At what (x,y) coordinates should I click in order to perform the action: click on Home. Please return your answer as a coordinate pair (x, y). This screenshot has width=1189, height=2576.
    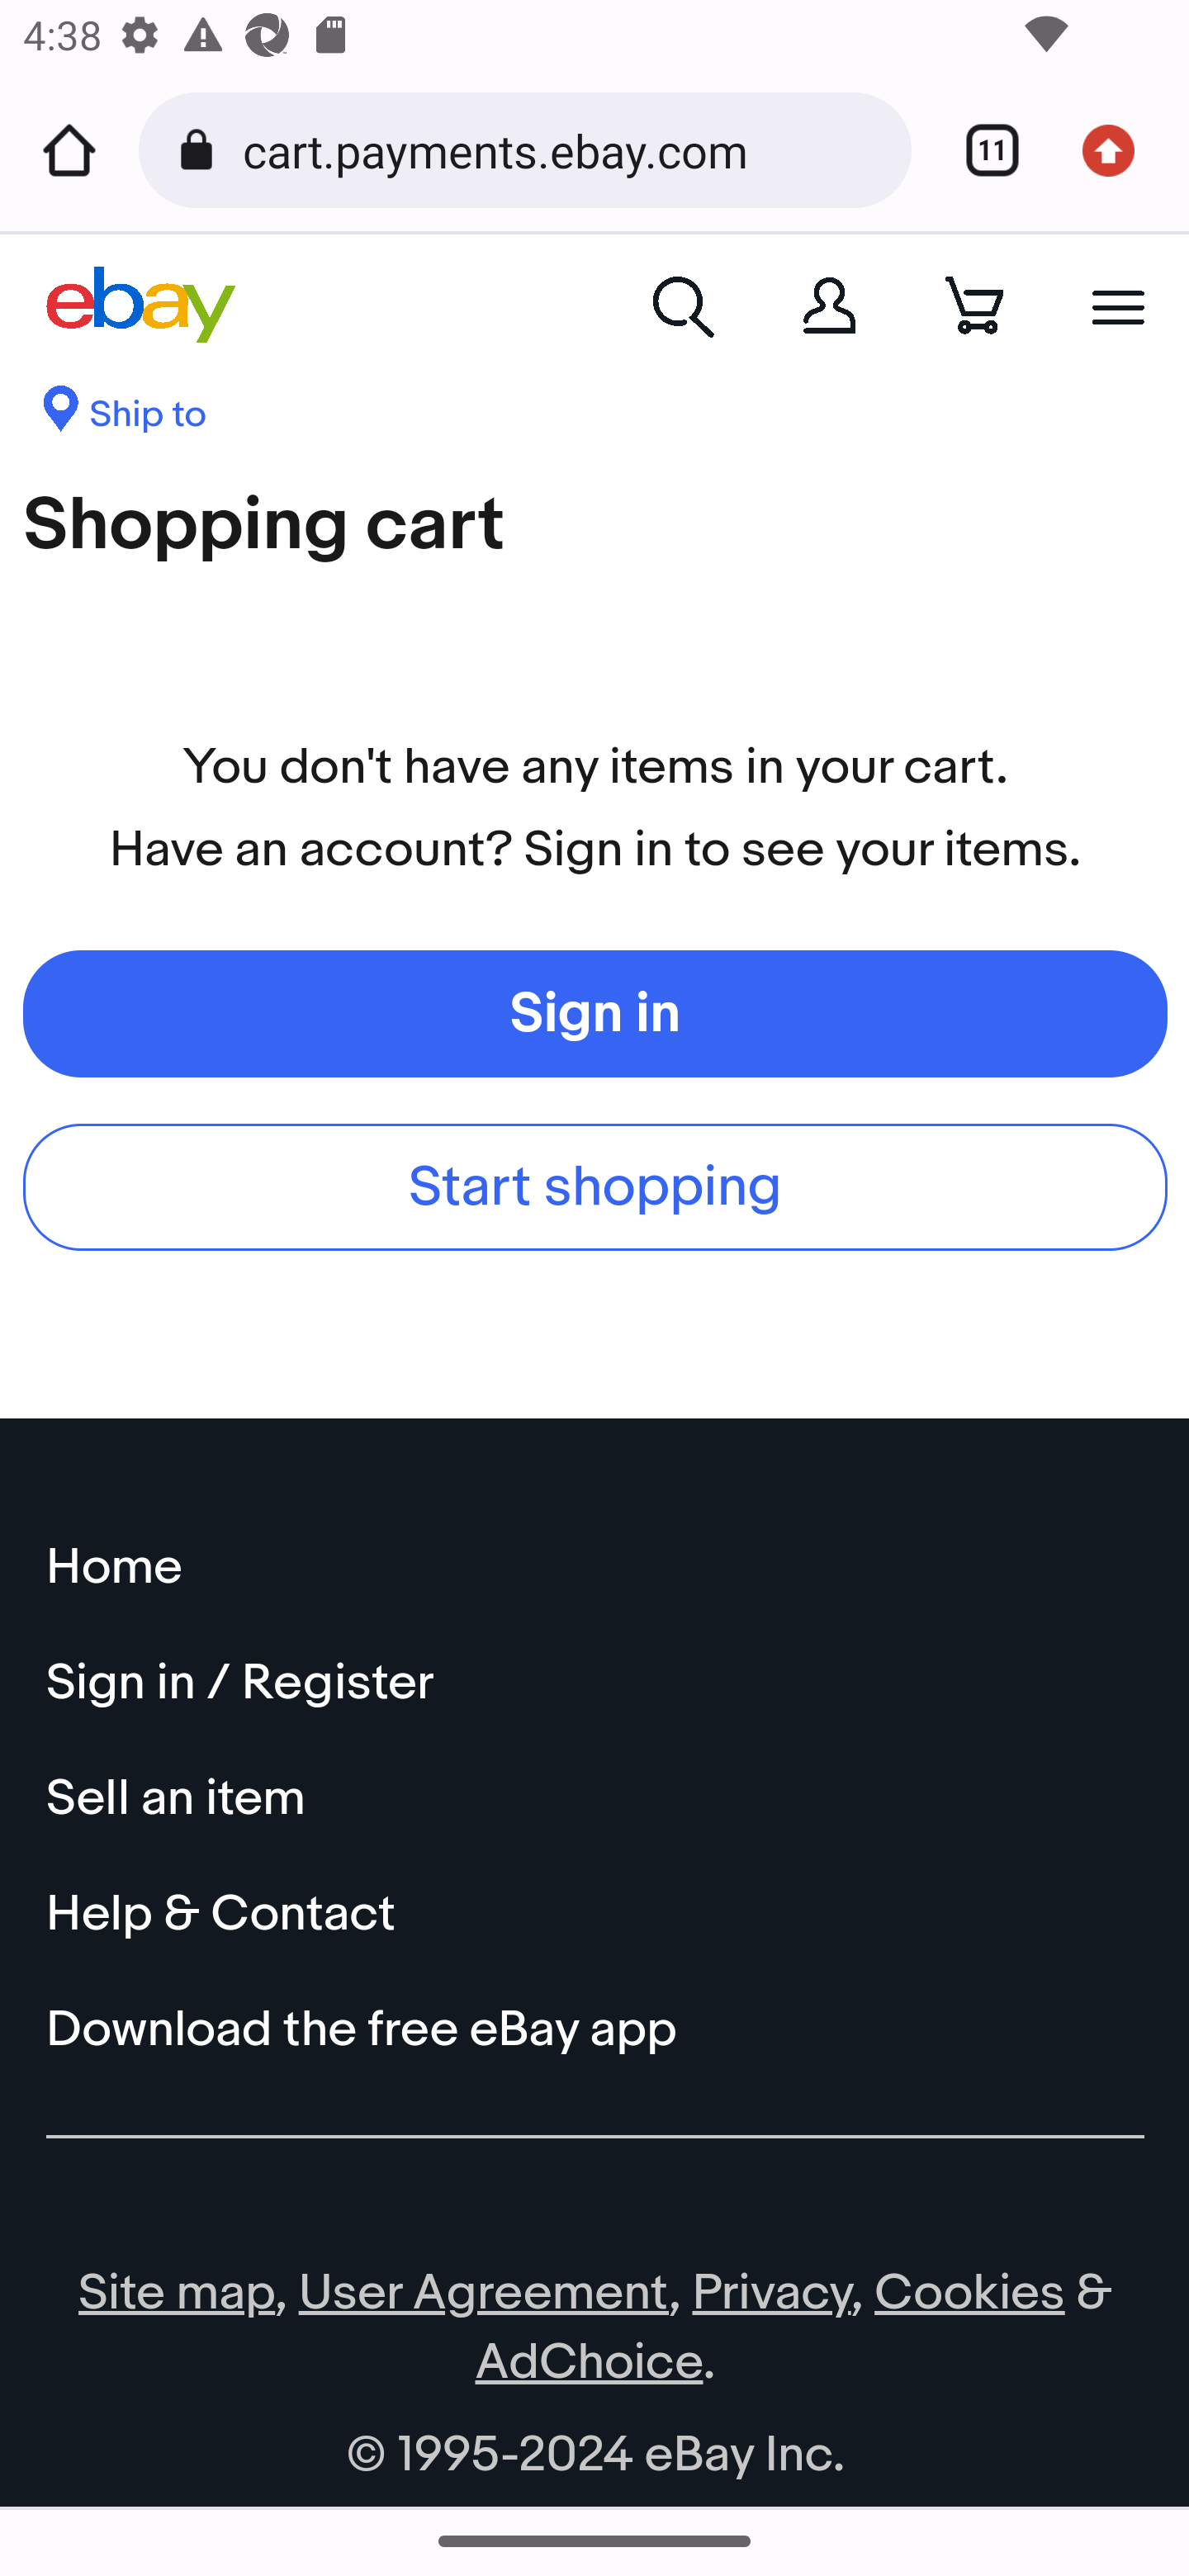
    Looking at the image, I should click on (69, 150).